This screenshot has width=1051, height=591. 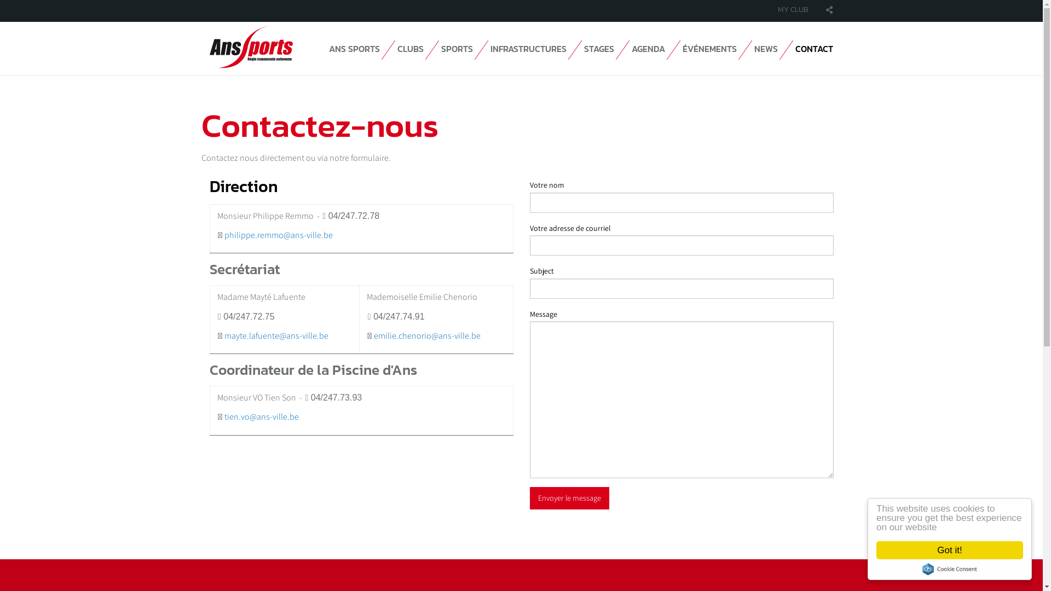 I want to click on INFRASTRUCTURES, so click(x=529, y=49).